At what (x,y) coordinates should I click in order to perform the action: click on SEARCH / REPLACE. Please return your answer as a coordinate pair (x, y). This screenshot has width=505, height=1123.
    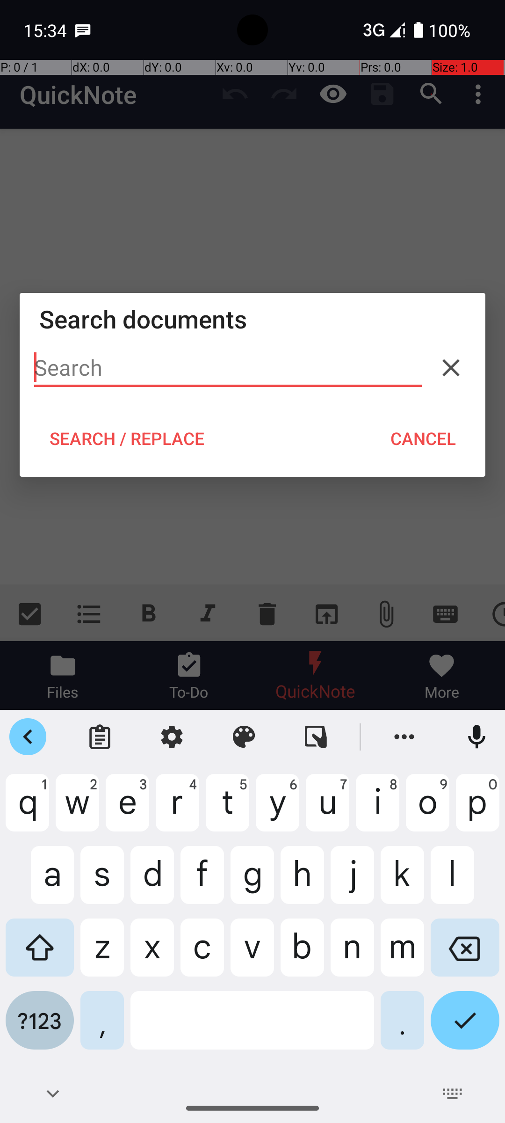
    Looking at the image, I should click on (127, 438).